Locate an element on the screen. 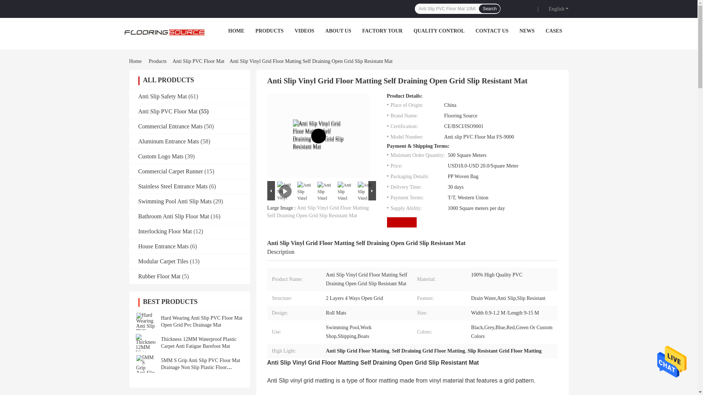 This screenshot has height=395, width=703. FACTORY TOUR is located at coordinates (382, 31).